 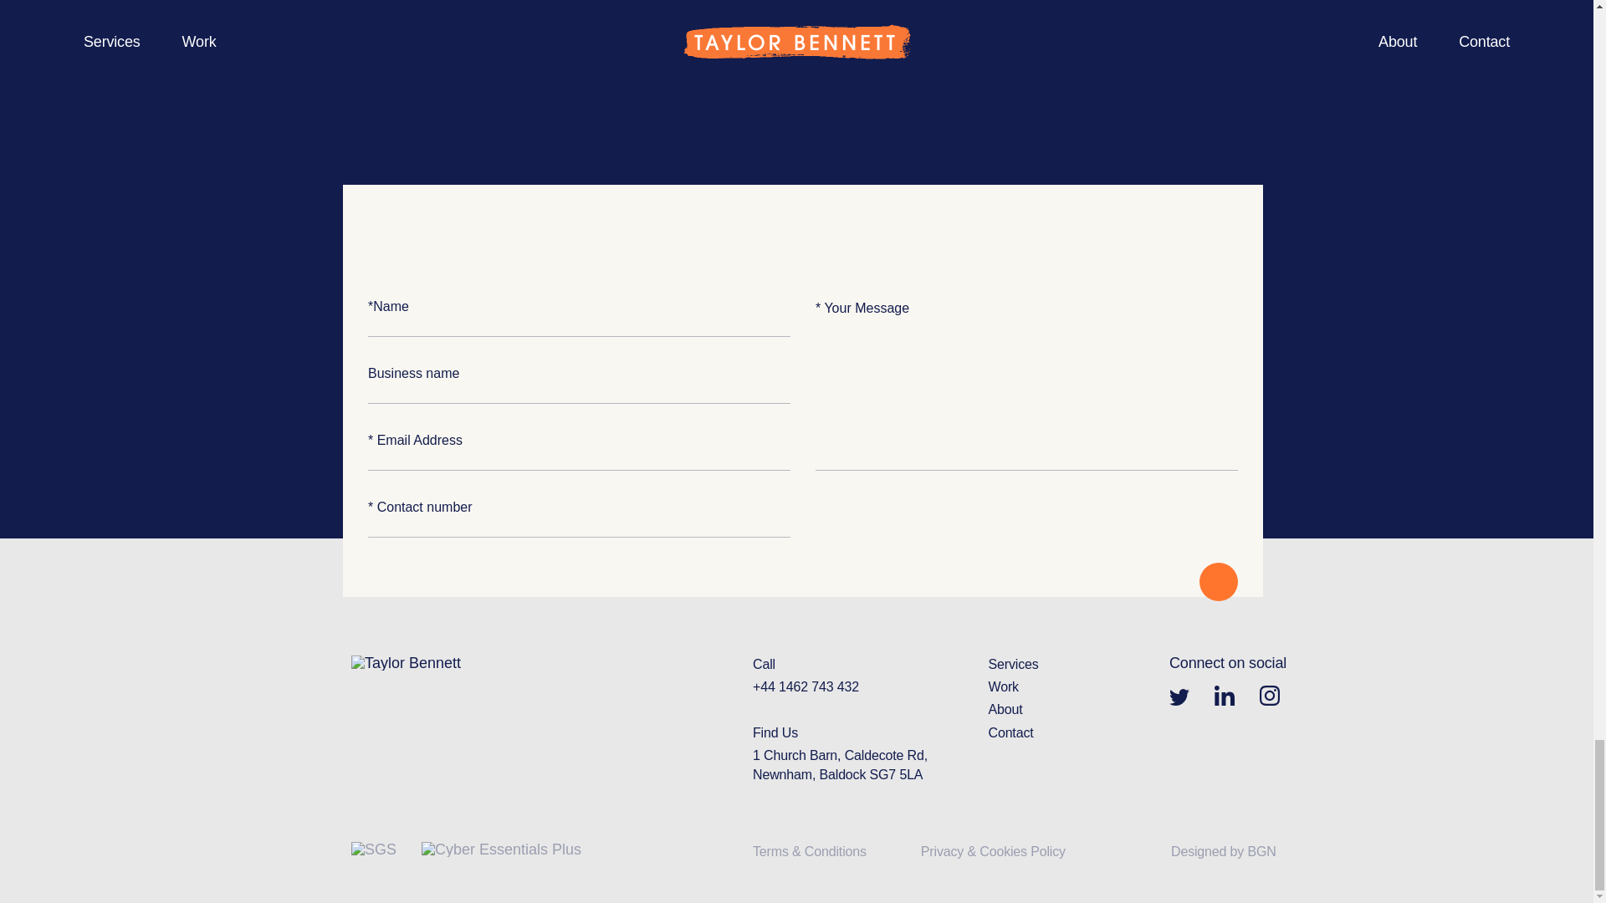 I want to click on About, so click(x=1005, y=709).